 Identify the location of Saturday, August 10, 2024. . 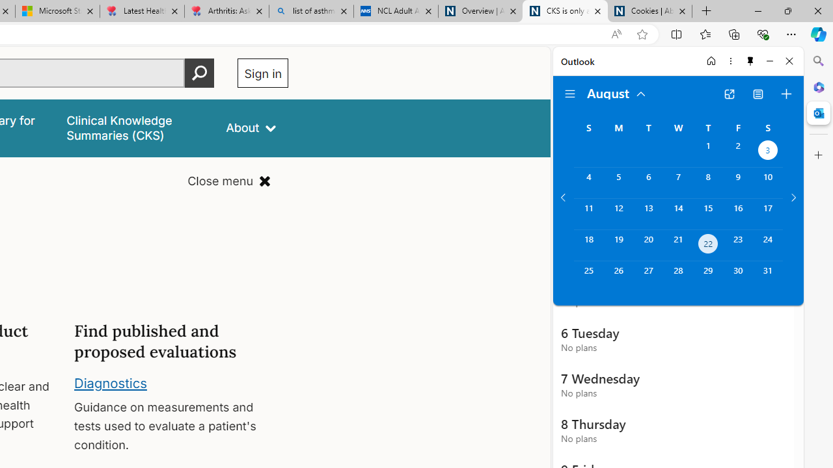
(768, 183).